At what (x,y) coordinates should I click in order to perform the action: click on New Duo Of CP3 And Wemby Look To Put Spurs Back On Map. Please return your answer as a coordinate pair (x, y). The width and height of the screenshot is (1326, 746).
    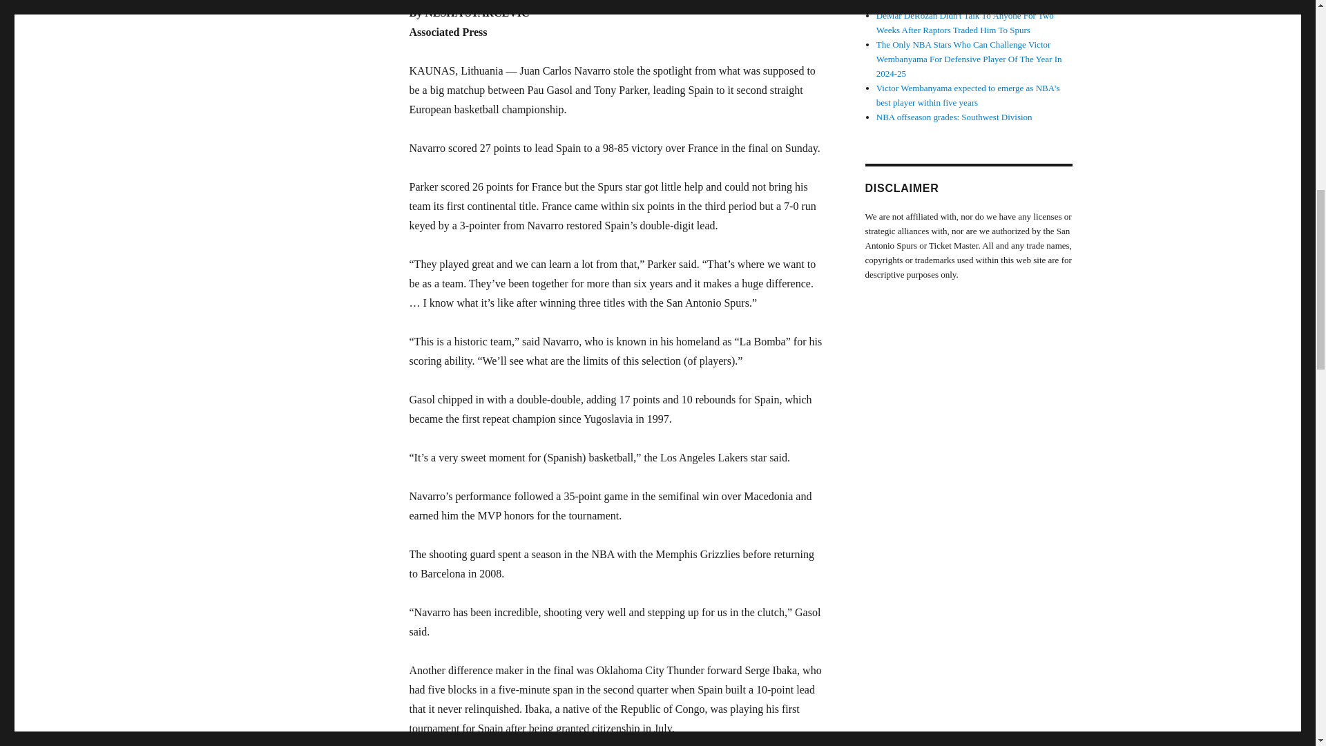
    Looking at the image, I should click on (967, 3).